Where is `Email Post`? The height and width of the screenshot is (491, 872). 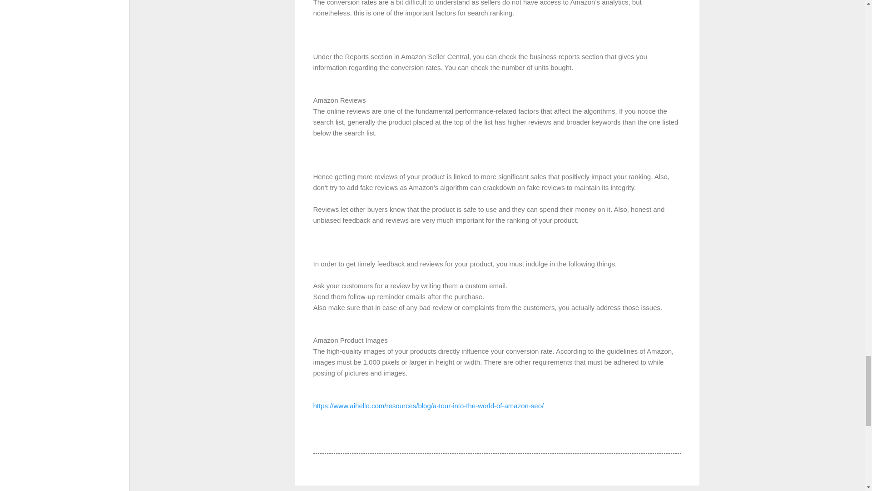 Email Post is located at coordinates (337, 436).